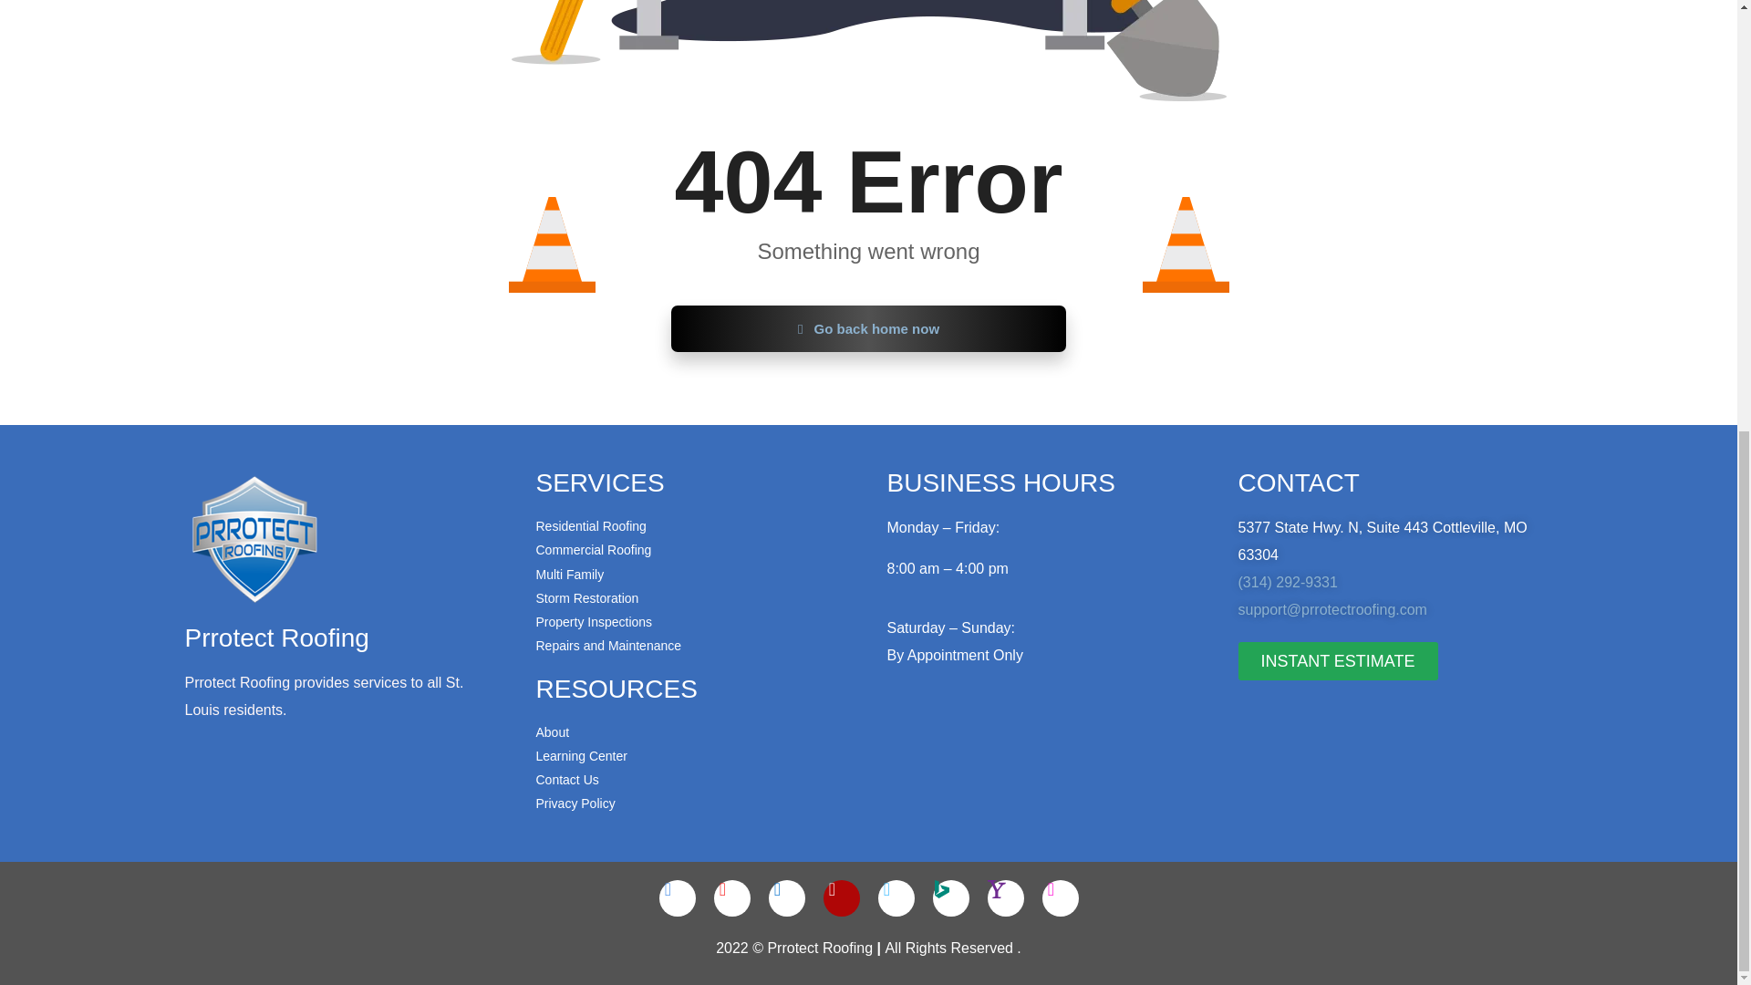 The image size is (1751, 985). What do you see at coordinates (693, 646) in the screenshot?
I see `Repairs and Maintenance` at bounding box center [693, 646].